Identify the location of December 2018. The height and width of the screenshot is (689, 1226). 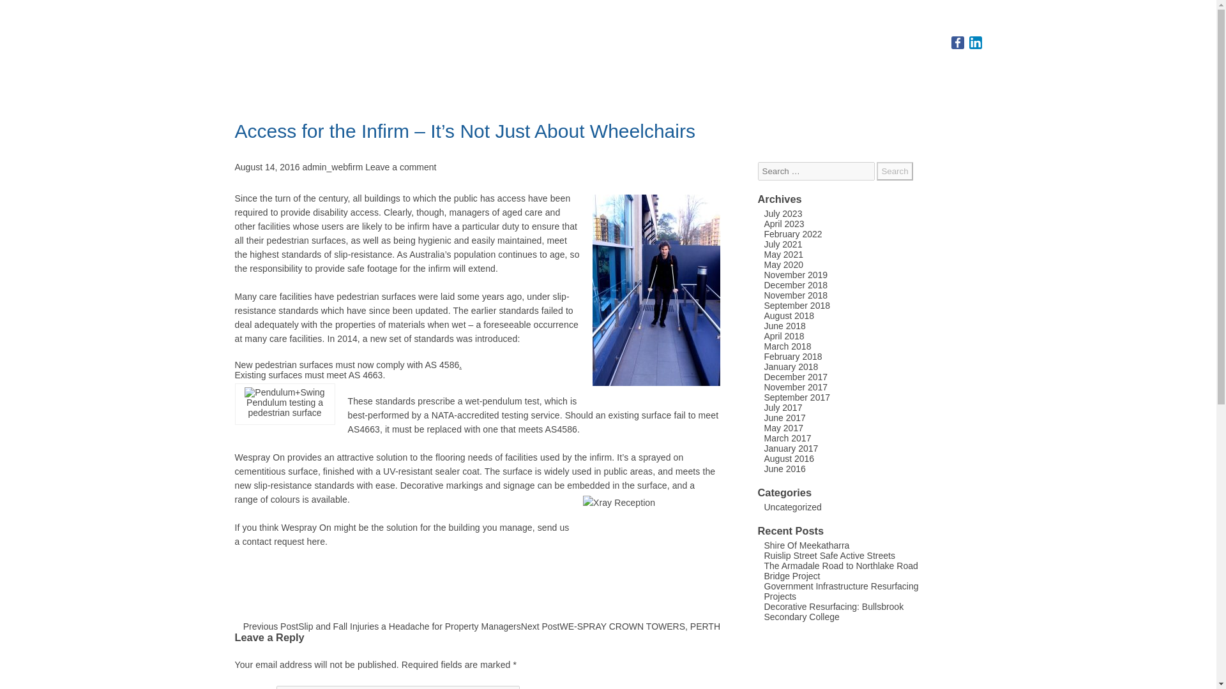
(796, 285).